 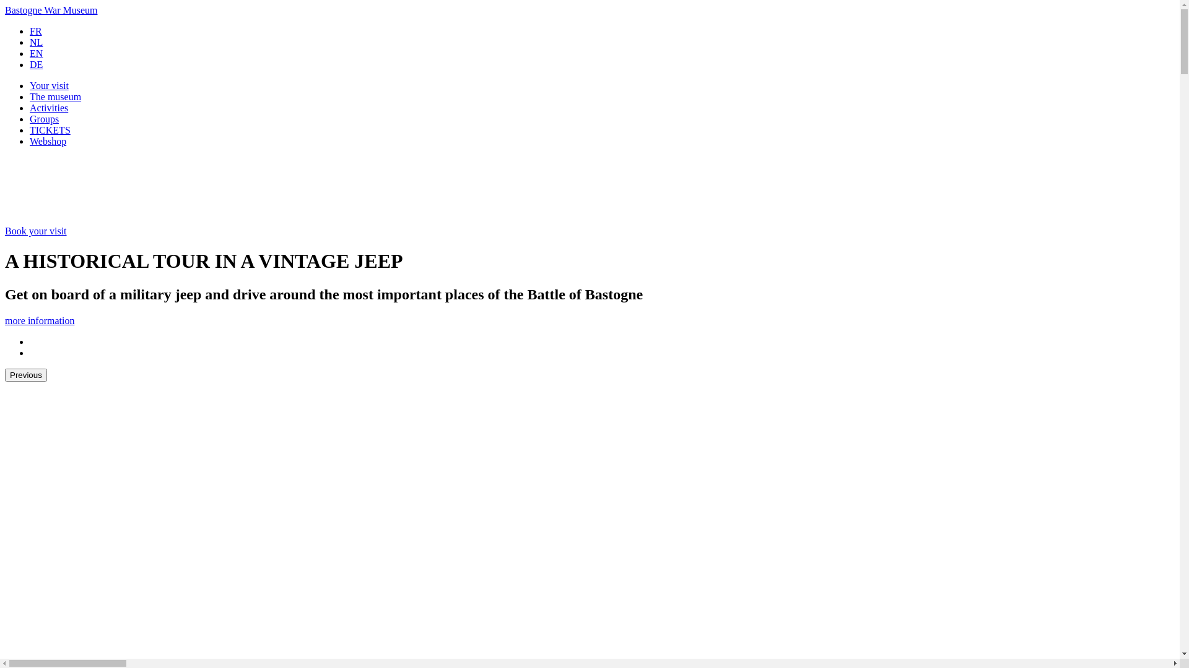 What do you see at coordinates (36, 31) in the screenshot?
I see `FR` at bounding box center [36, 31].